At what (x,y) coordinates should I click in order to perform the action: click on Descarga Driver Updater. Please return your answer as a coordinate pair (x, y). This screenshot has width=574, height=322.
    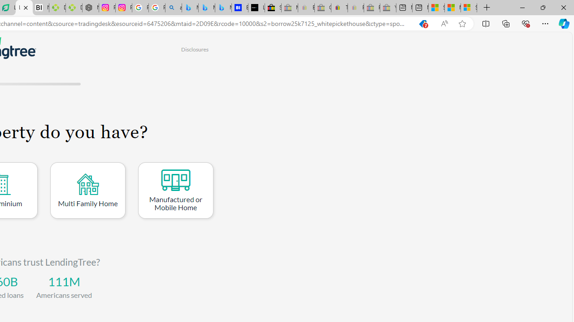
    Looking at the image, I should click on (74, 8).